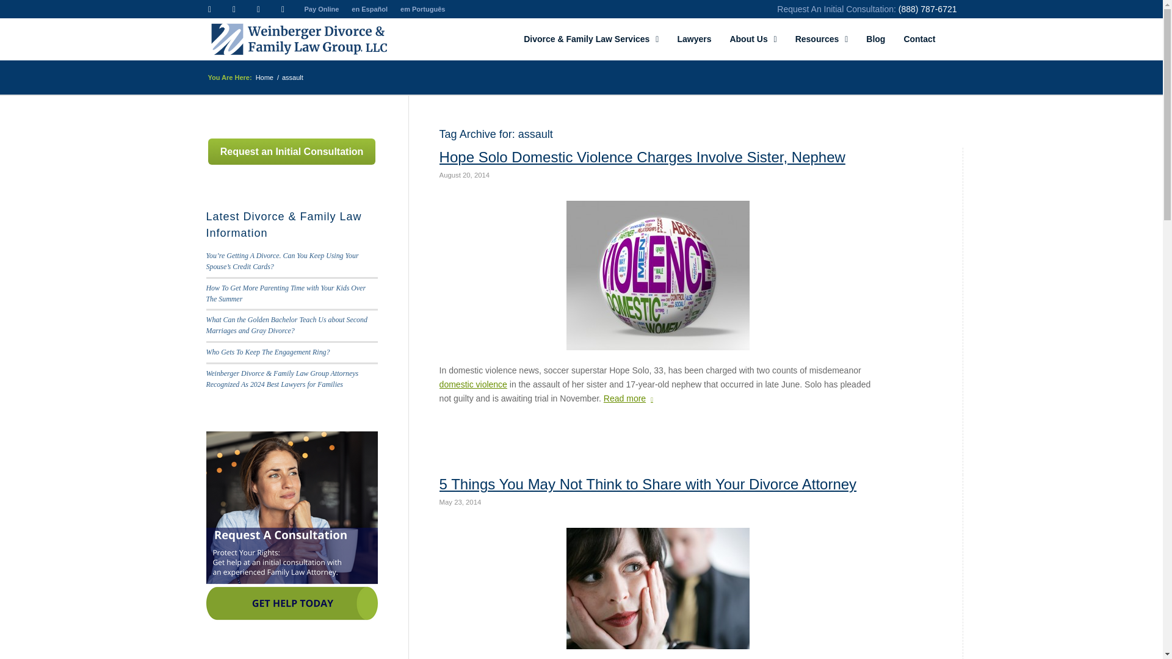  What do you see at coordinates (919, 39) in the screenshot?
I see `Contact` at bounding box center [919, 39].